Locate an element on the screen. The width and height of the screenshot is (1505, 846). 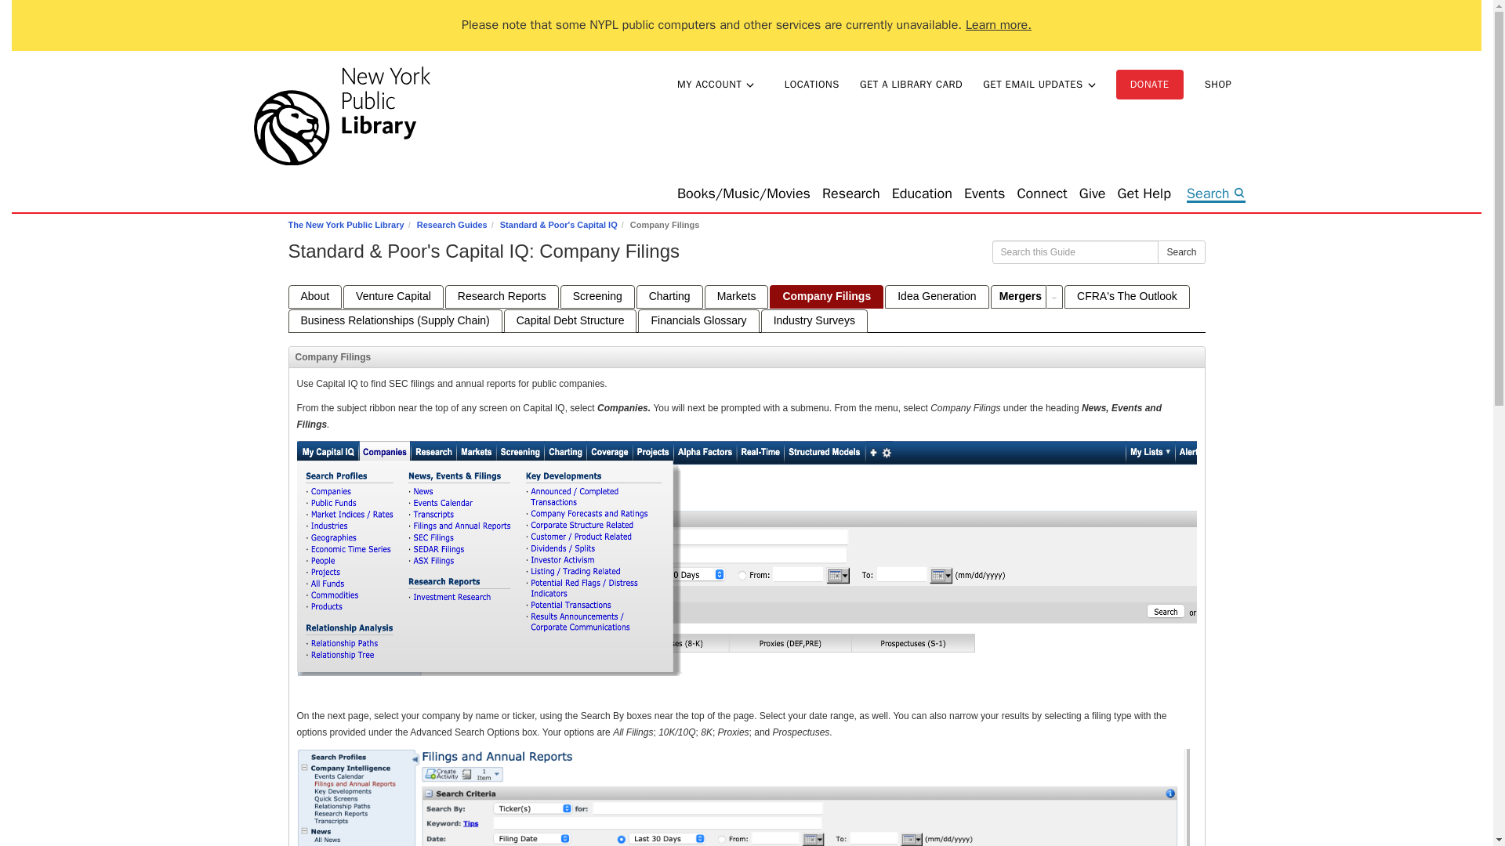
Search is located at coordinates (1216, 195).